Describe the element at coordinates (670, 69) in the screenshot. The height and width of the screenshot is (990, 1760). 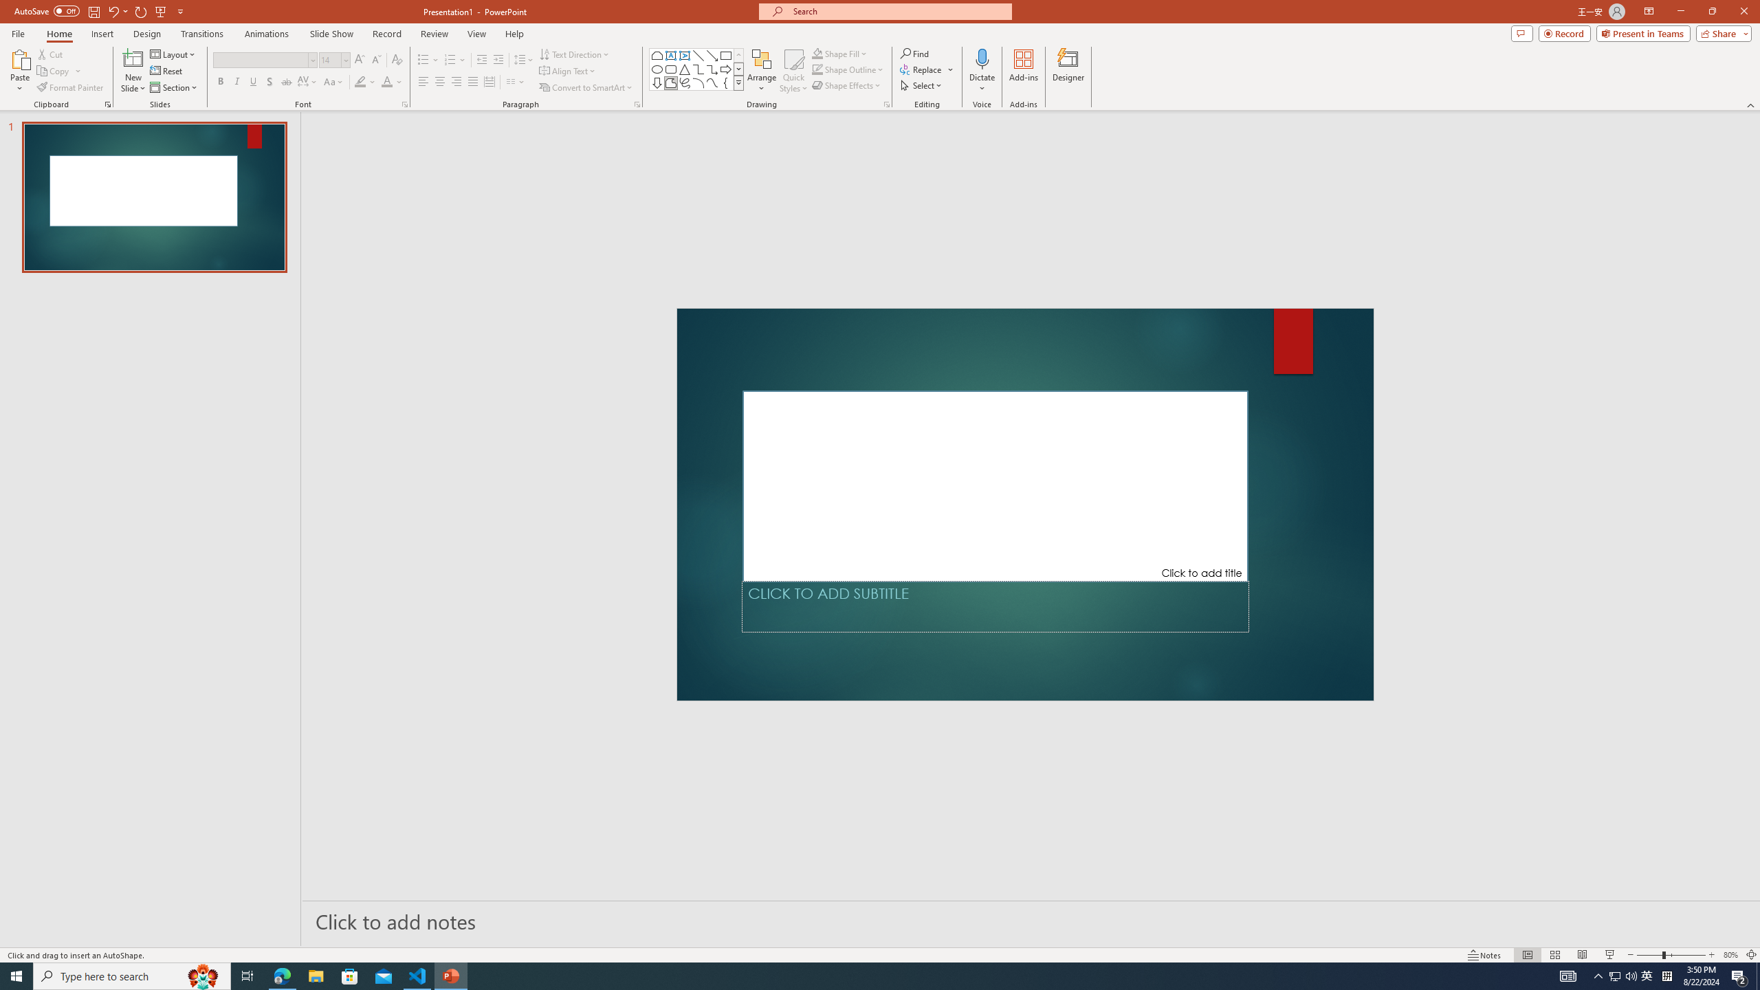
I see `Rectangle: Rounded Corners` at that location.